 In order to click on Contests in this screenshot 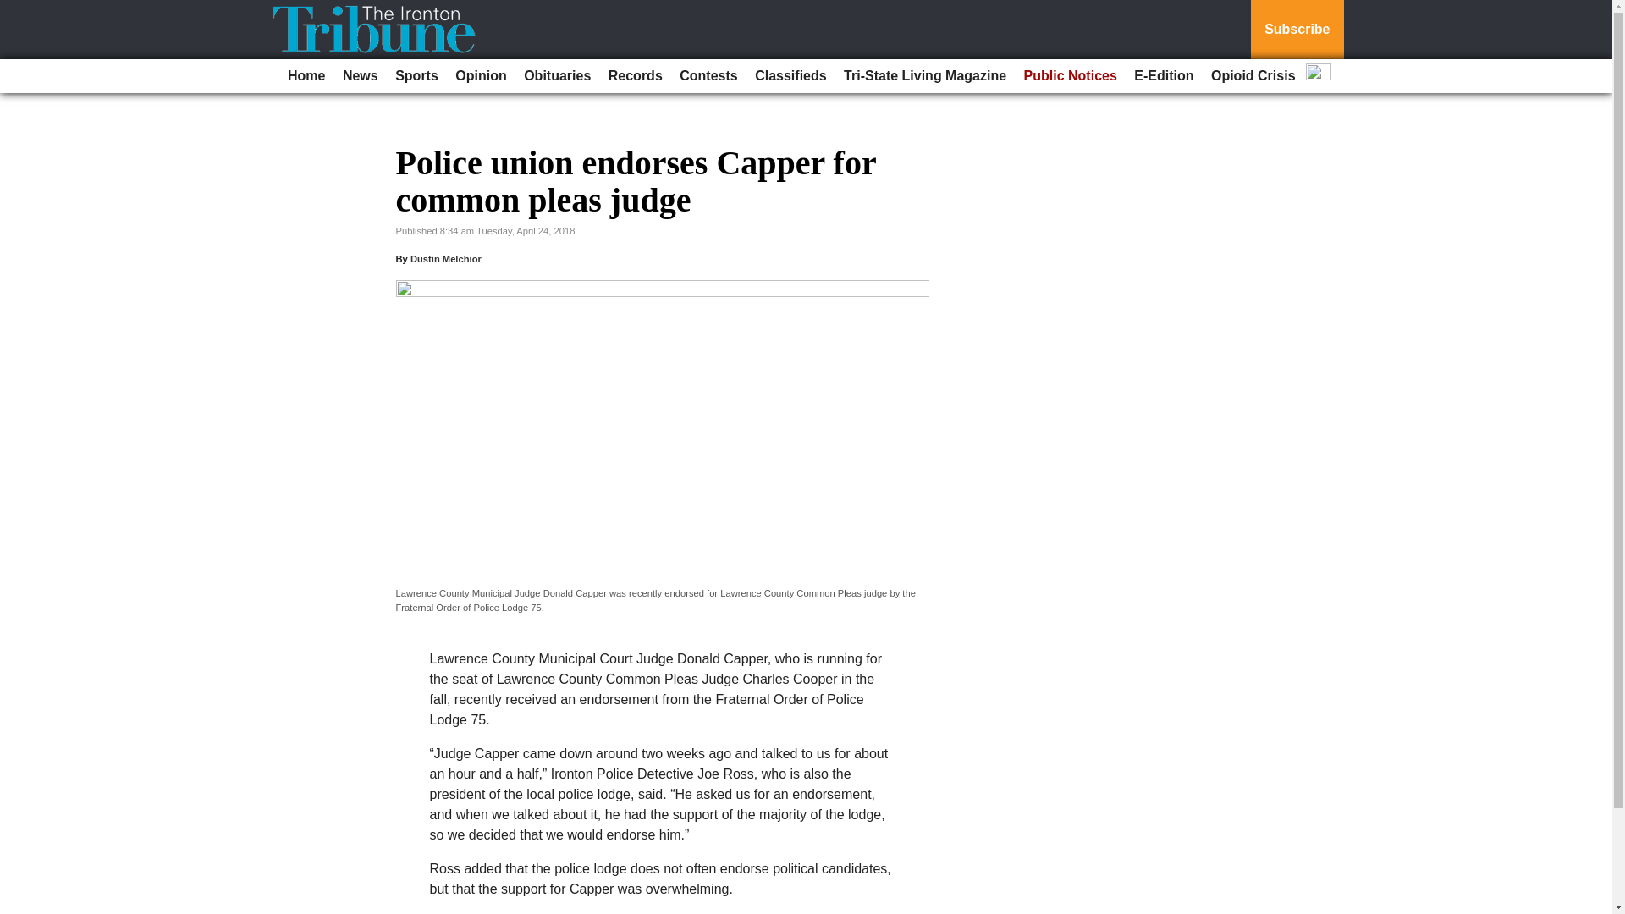, I will do `click(708, 76)`.